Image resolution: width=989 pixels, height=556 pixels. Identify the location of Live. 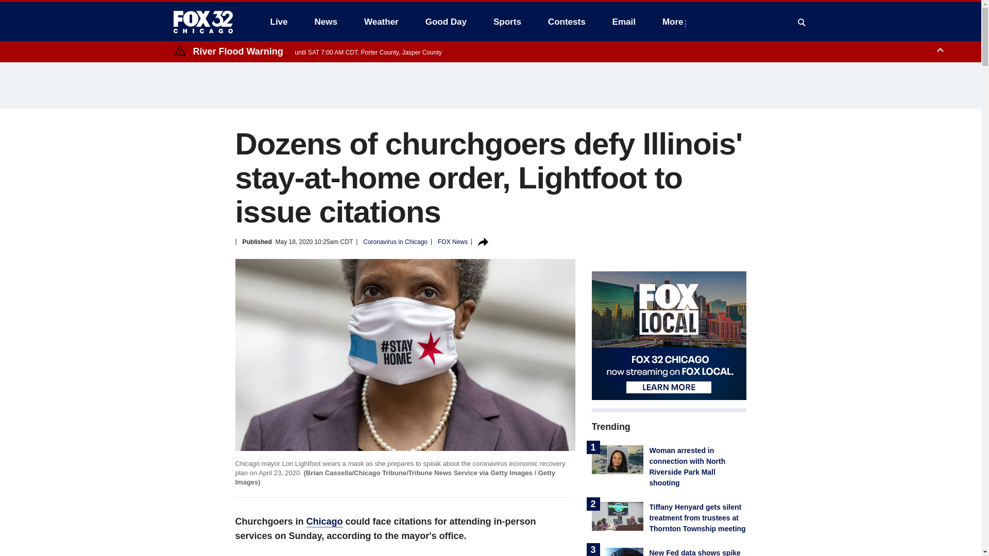
(279, 22).